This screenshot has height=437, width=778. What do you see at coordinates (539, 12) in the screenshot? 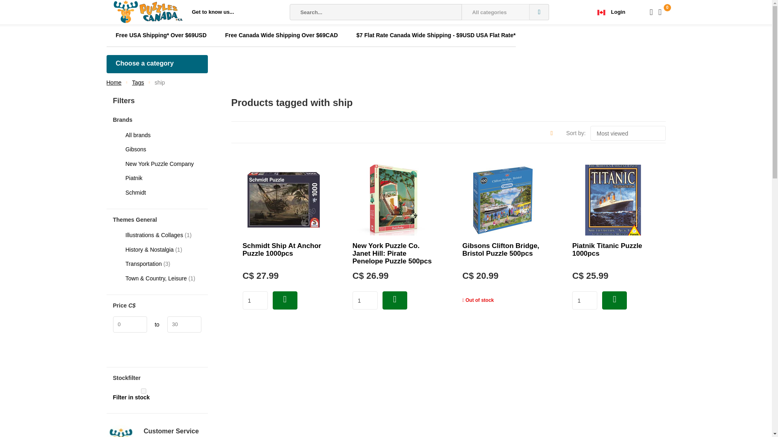
I see `Search` at bounding box center [539, 12].